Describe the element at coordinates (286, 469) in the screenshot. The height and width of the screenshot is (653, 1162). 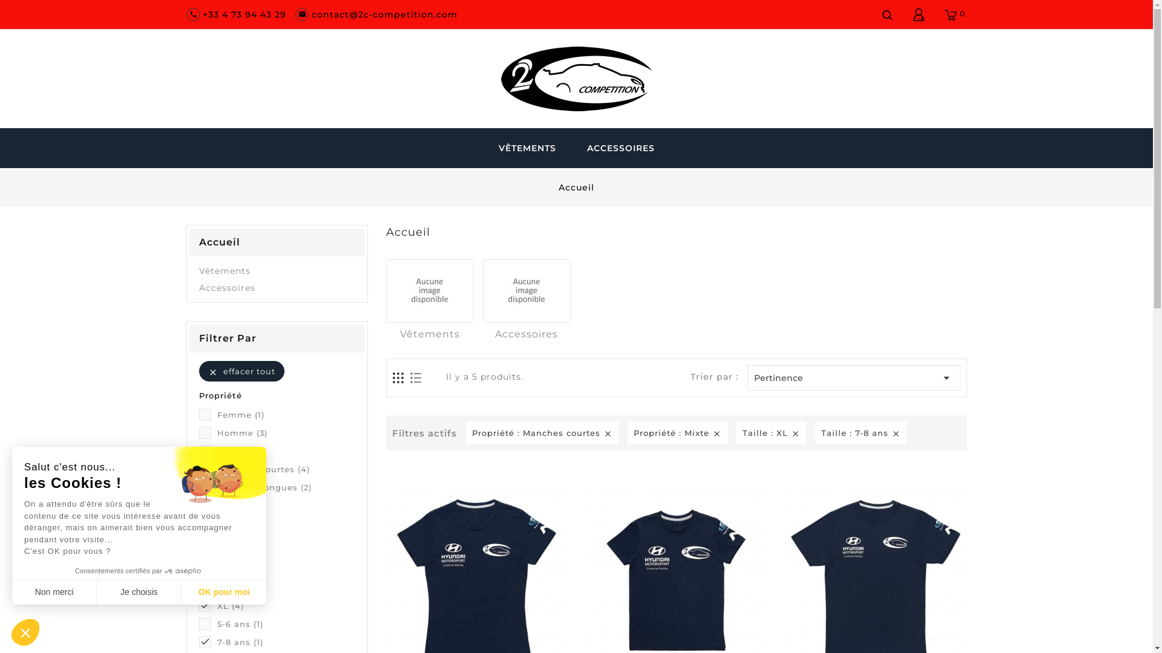
I see `Manches courtes (4)` at that location.